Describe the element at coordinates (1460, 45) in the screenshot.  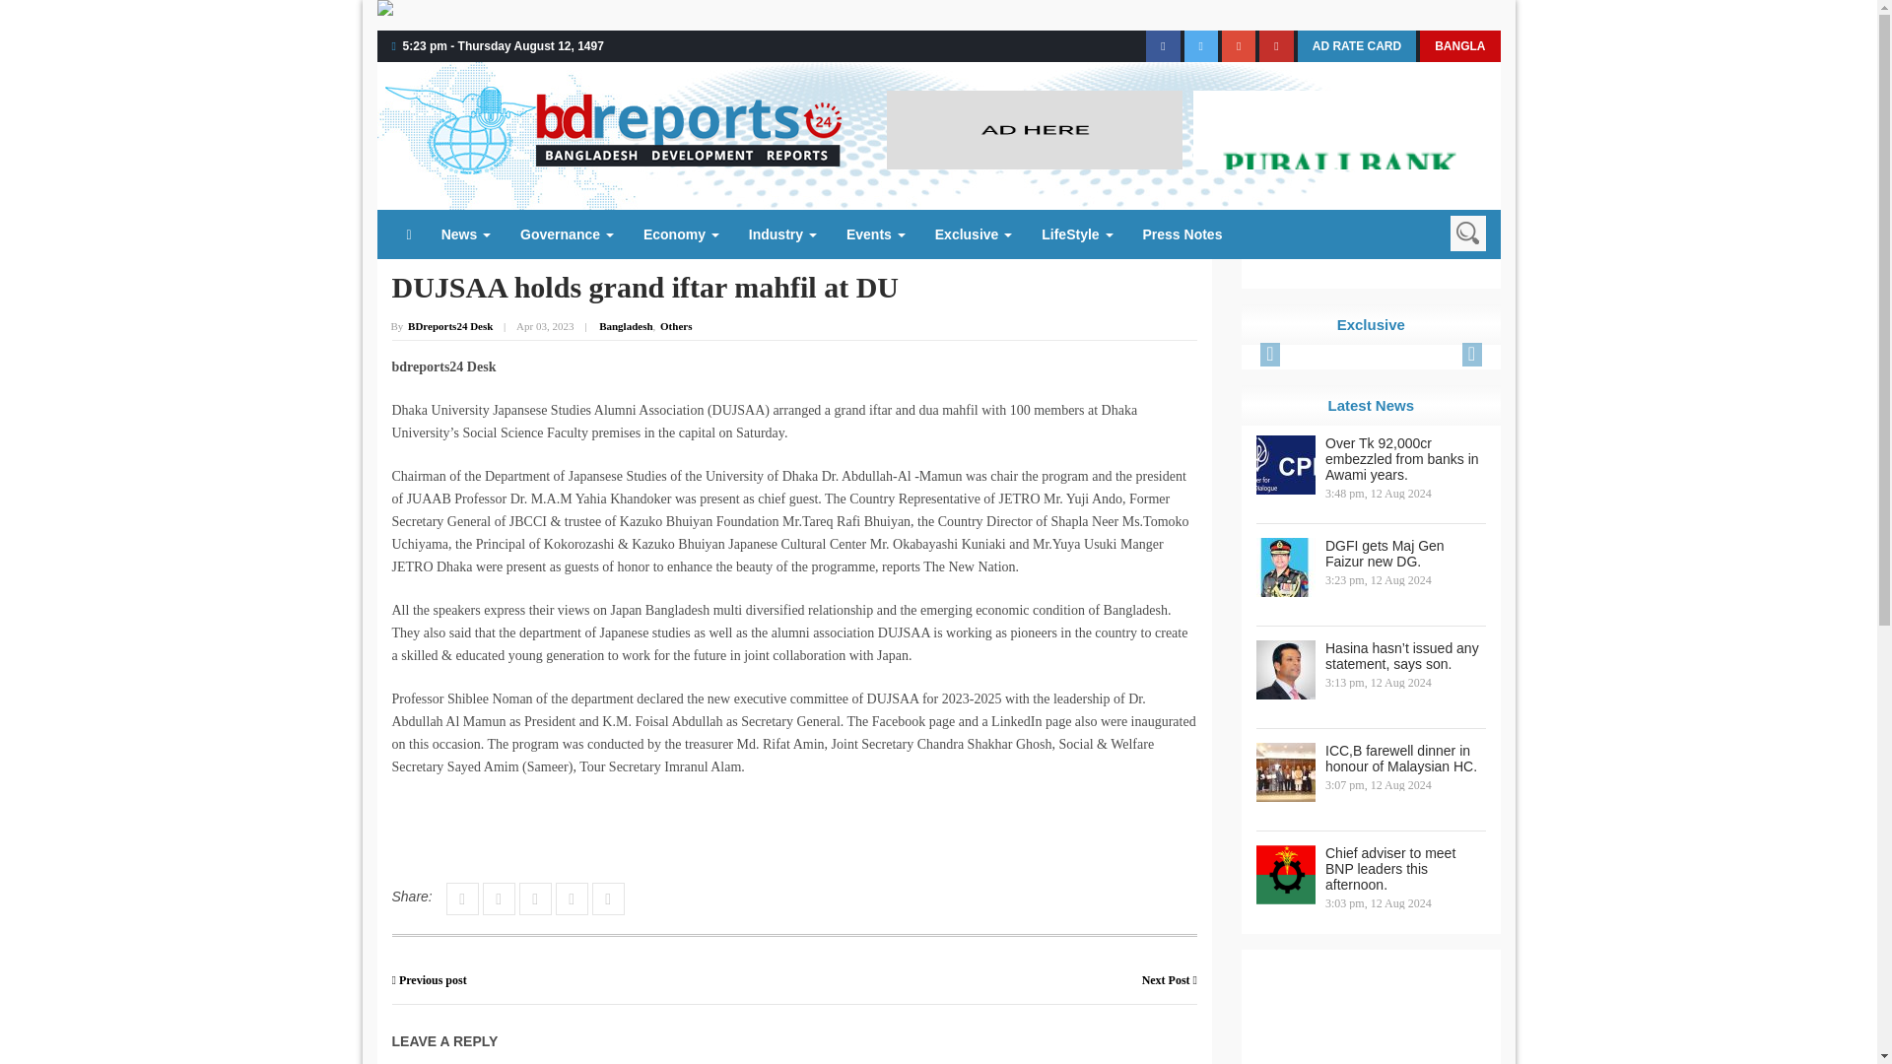
I see `BANGLA` at that location.